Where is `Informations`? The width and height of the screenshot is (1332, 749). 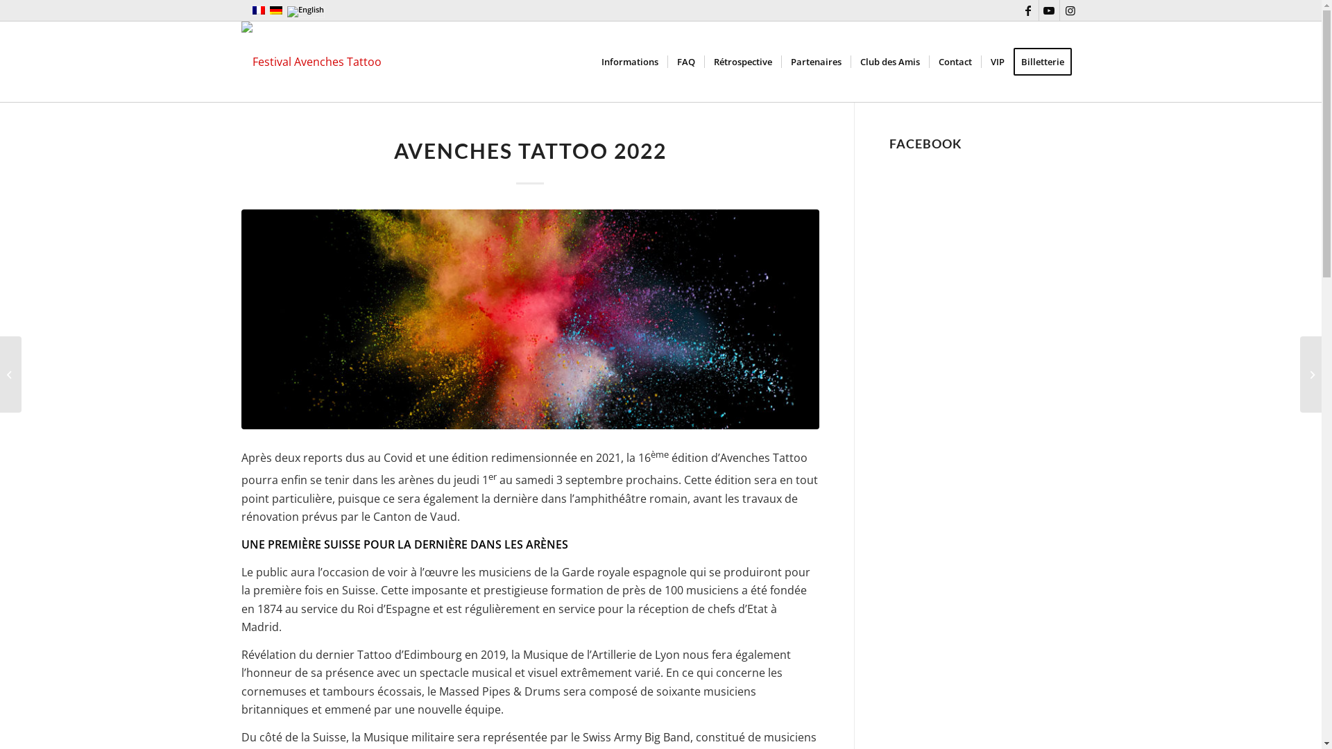 Informations is located at coordinates (630, 62).